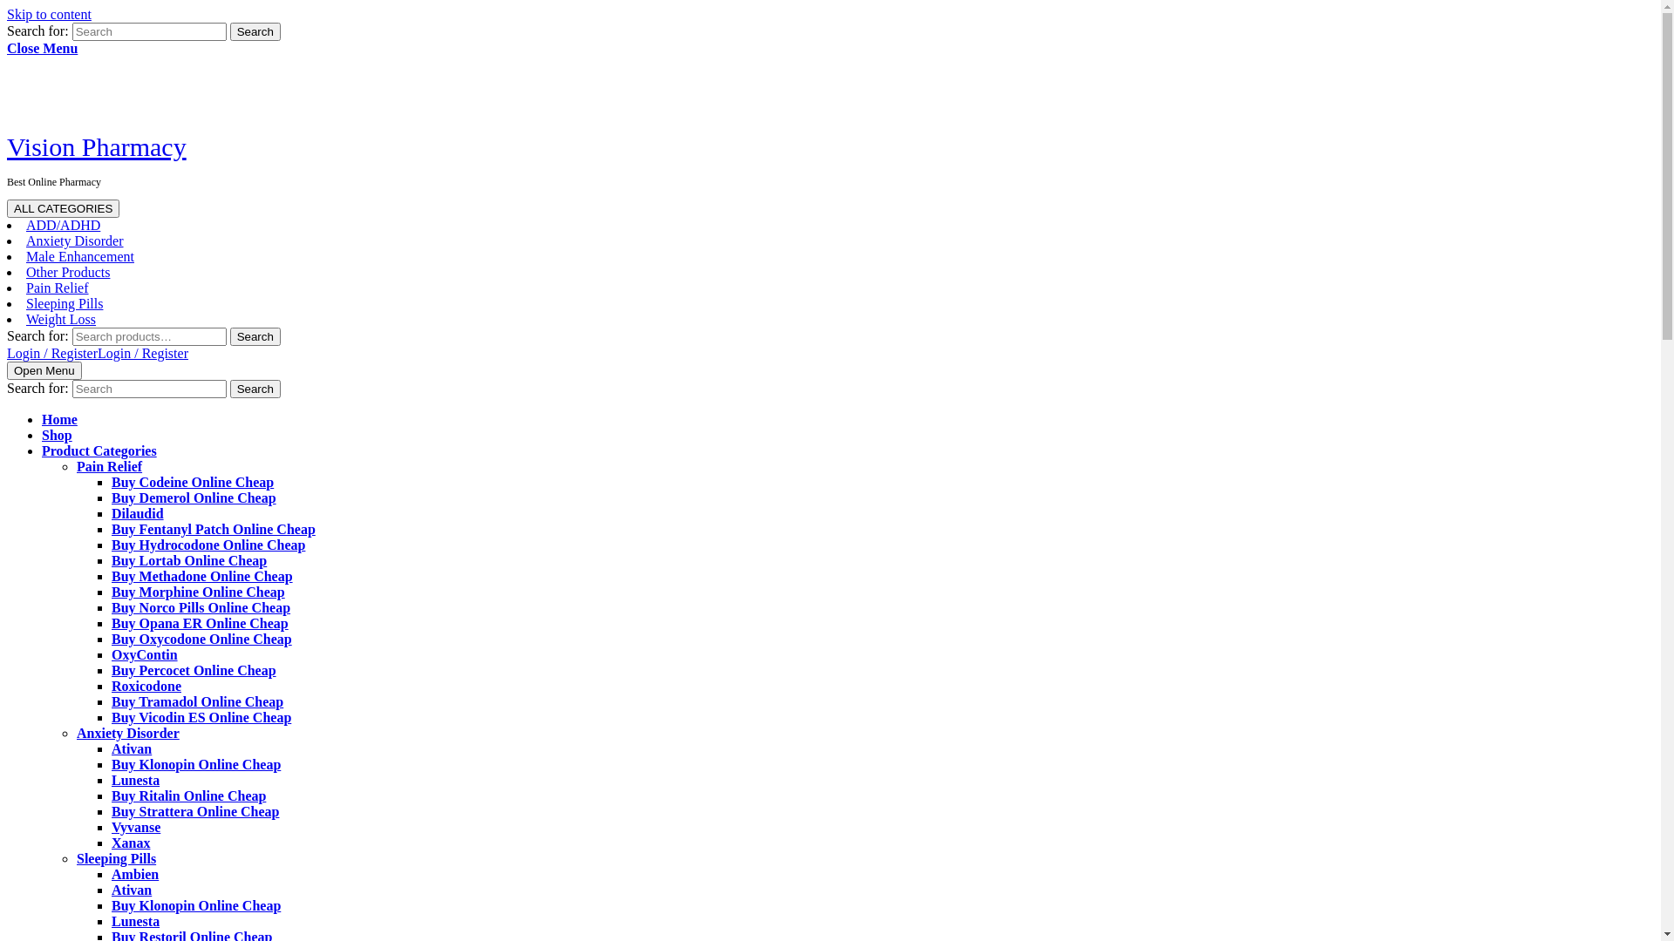 The width and height of the screenshot is (1674, 941). I want to click on Buy Hydrocodone Online Cheap, so click(208, 545).